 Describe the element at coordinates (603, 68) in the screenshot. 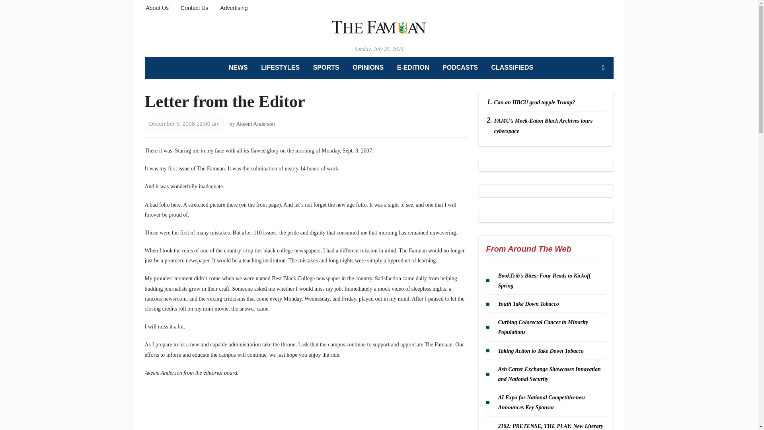

I see `Search` at that location.